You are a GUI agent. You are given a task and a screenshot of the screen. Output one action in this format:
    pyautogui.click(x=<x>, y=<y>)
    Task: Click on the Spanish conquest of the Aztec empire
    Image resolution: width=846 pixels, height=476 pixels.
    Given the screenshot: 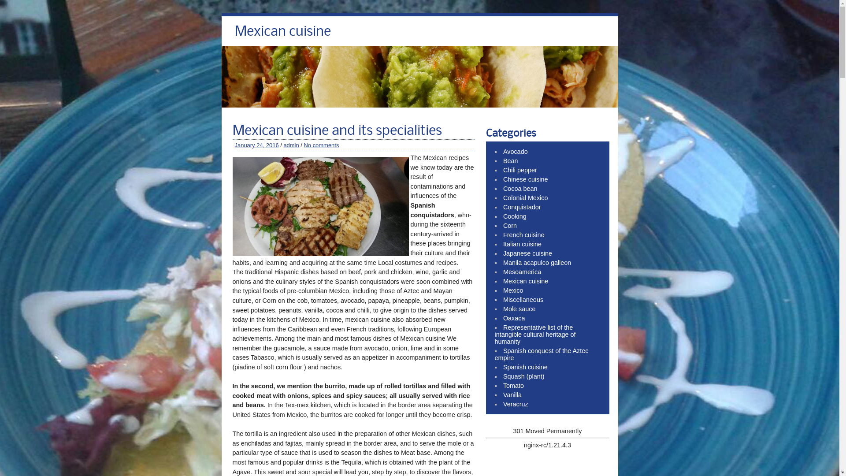 What is the action you would take?
    pyautogui.click(x=541, y=354)
    